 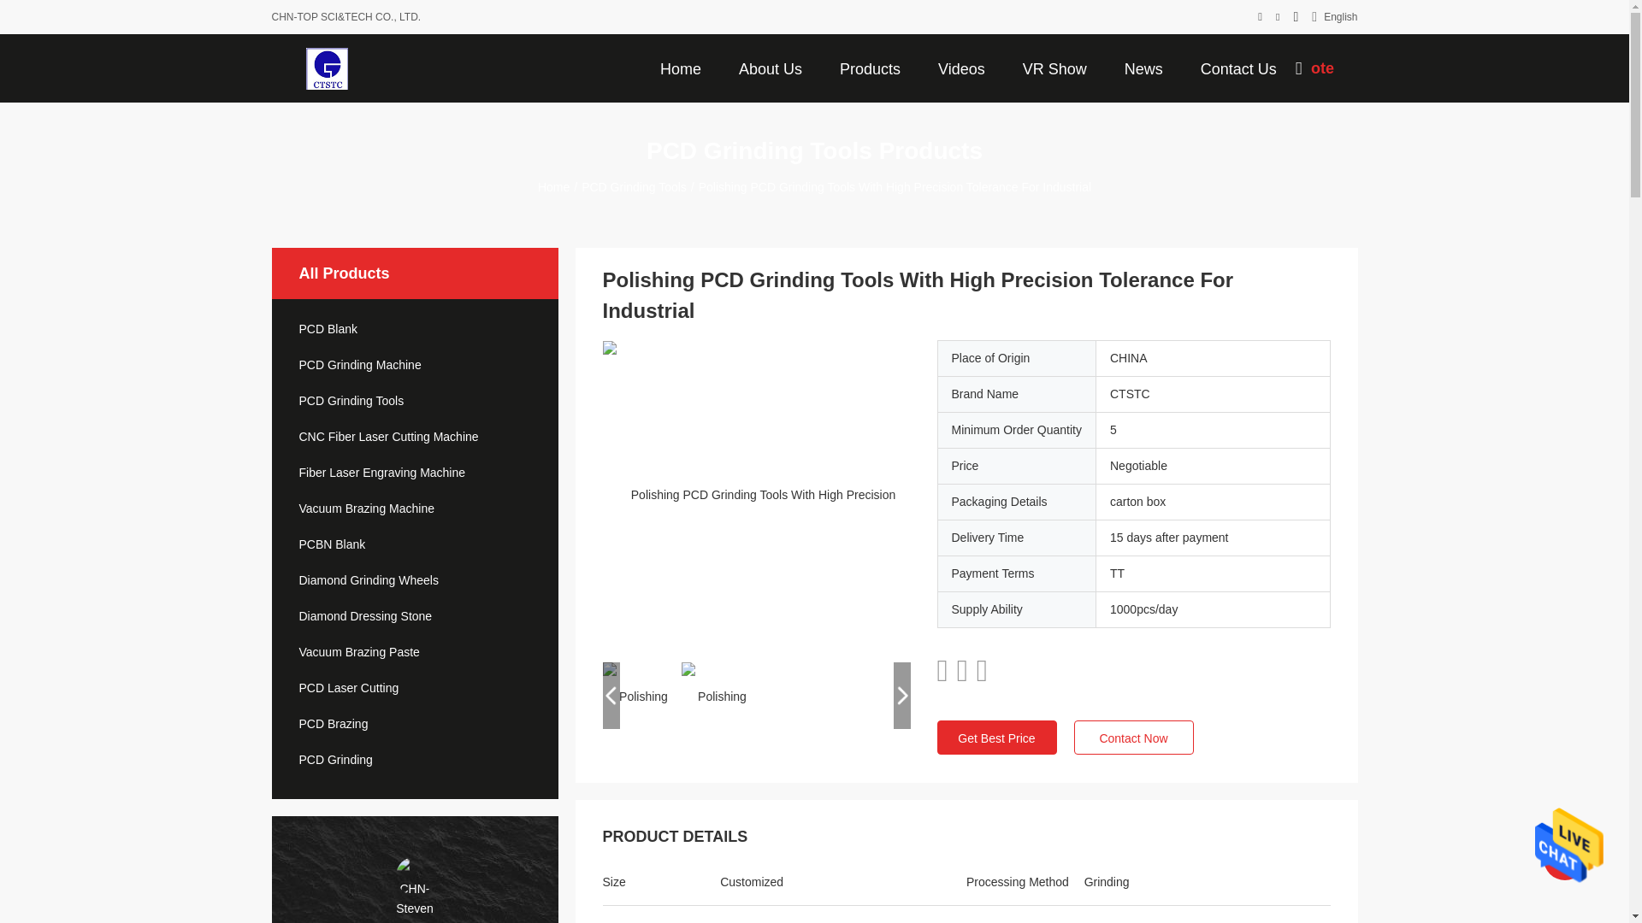 I want to click on Home, so click(x=681, y=68).